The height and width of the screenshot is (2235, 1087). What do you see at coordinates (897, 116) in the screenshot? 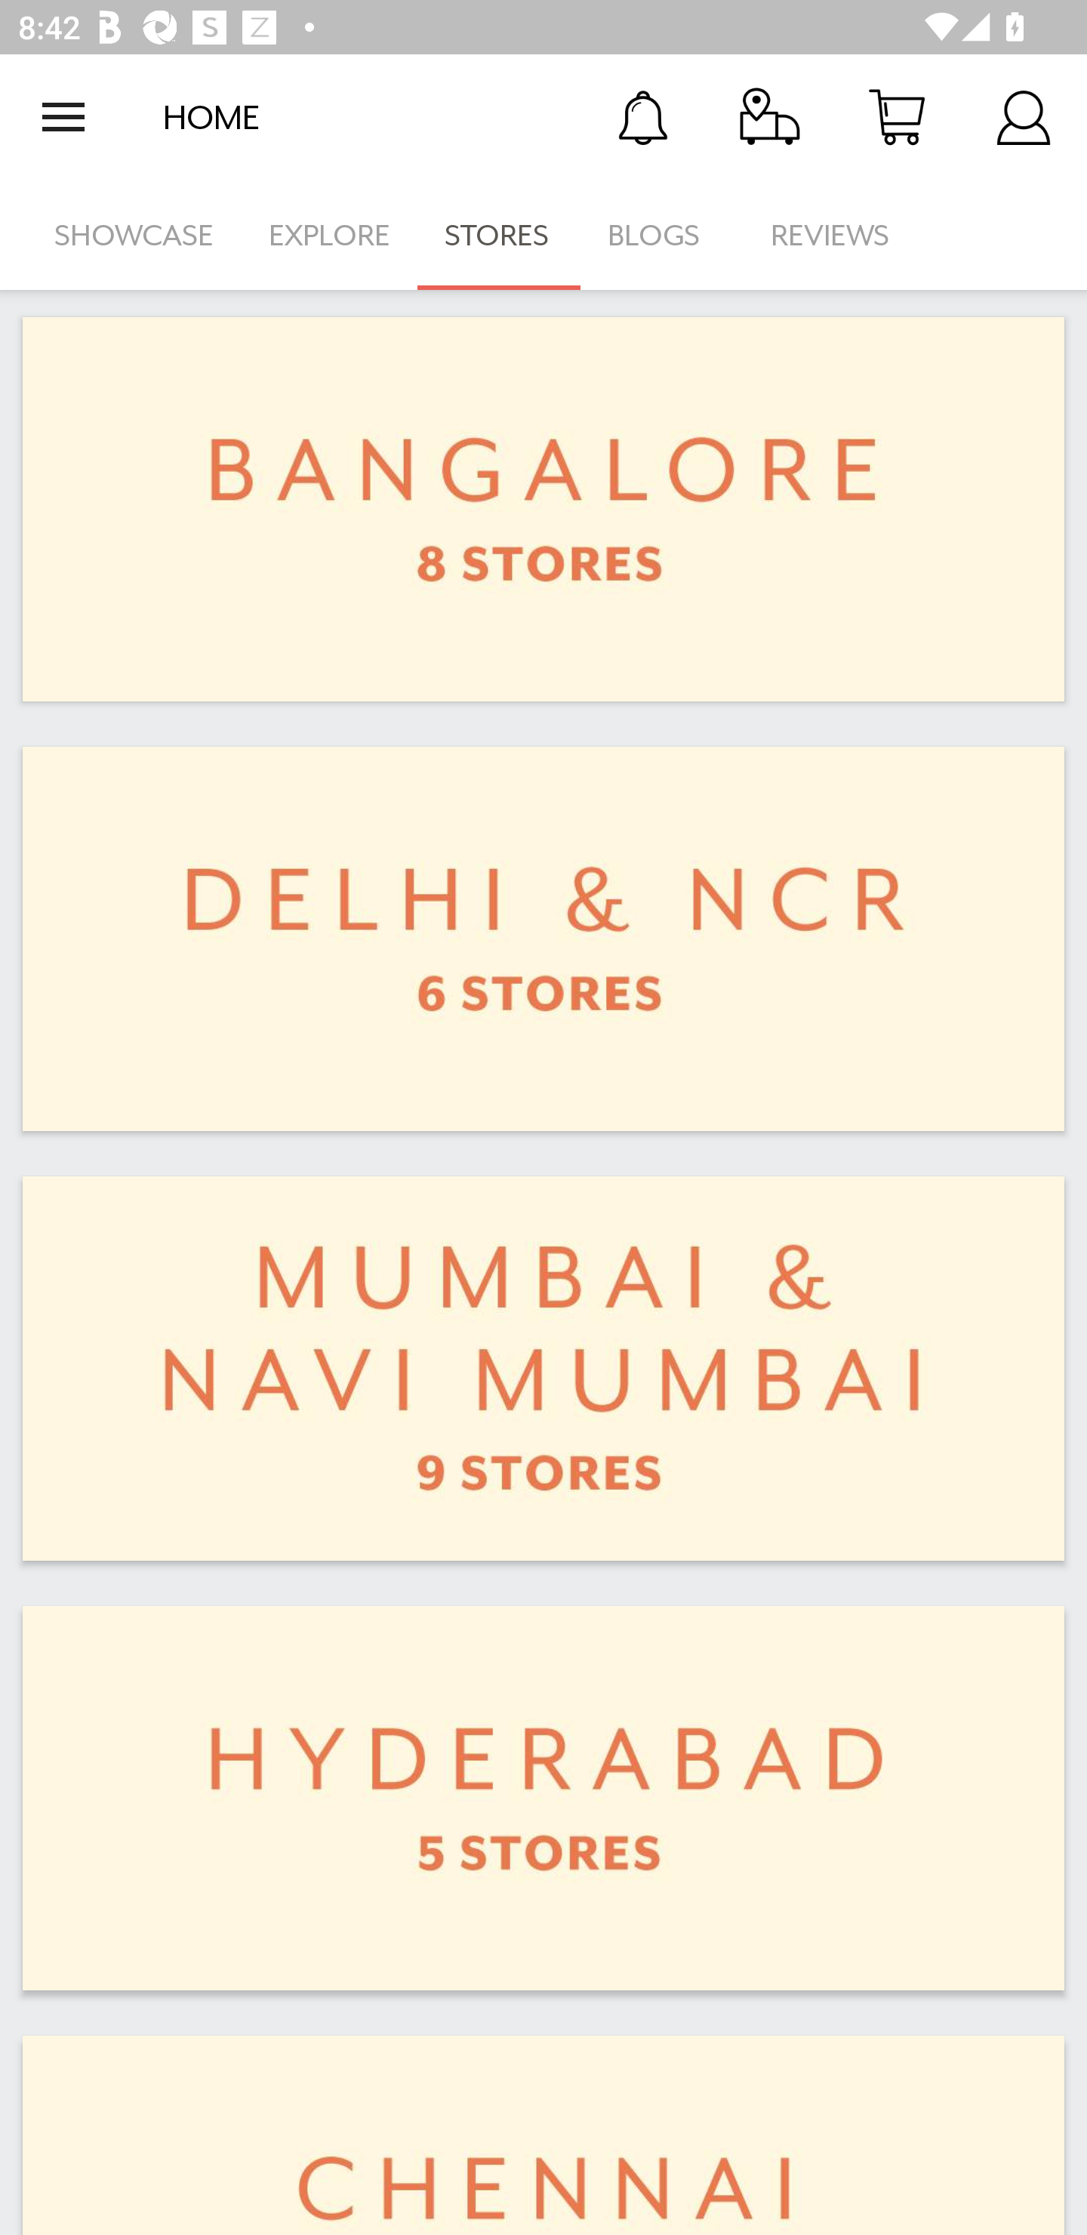
I see `Cart` at bounding box center [897, 116].